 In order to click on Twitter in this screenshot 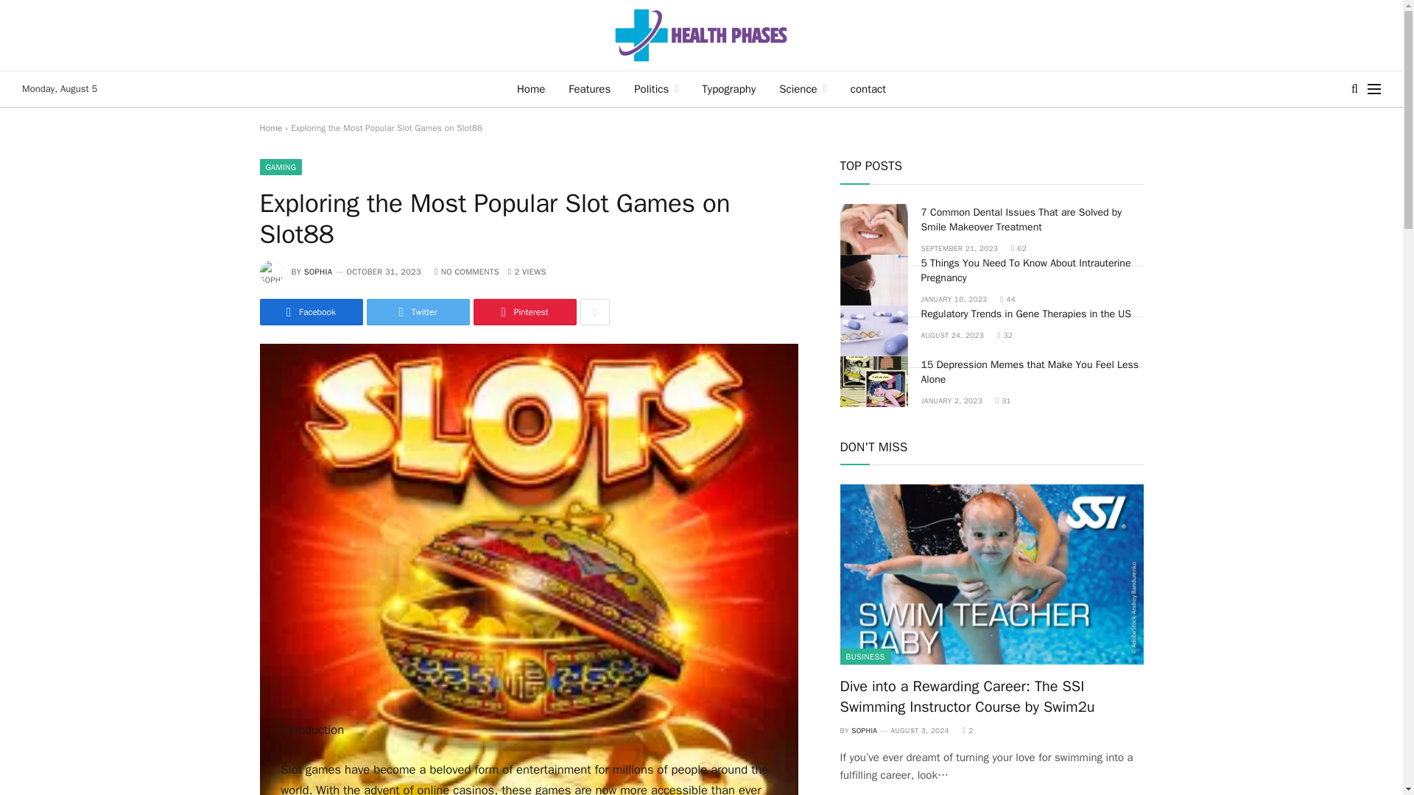, I will do `click(418, 312)`.